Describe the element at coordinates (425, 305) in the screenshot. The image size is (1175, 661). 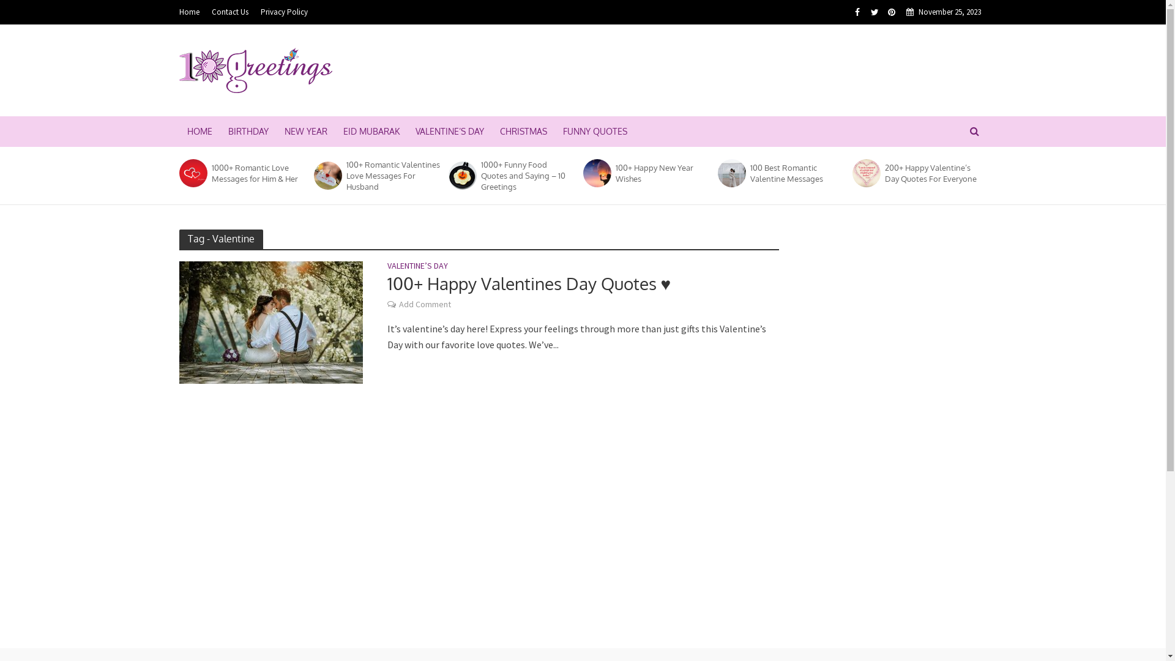
I see `Add Comment` at that location.